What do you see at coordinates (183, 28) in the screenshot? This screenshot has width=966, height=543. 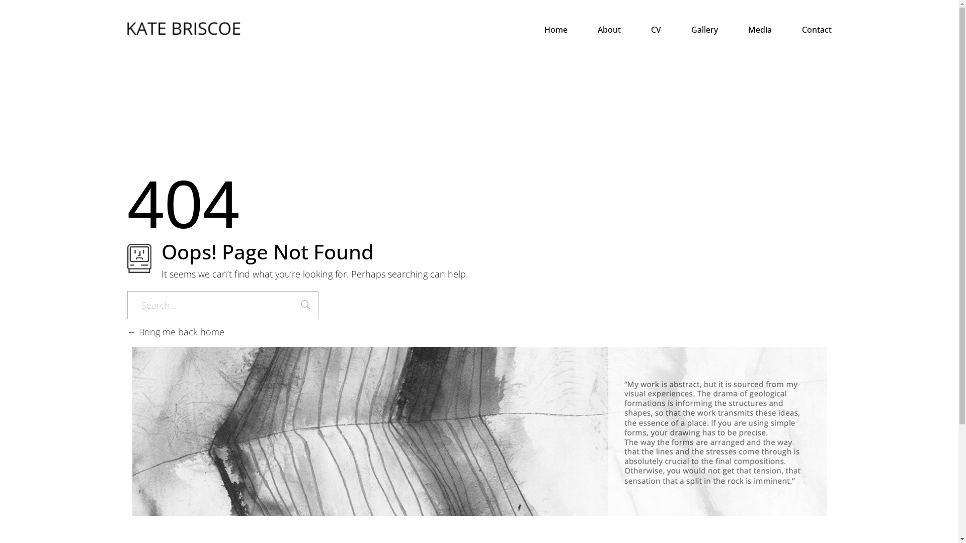 I see `Kate Briscoe` at bounding box center [183, 28].